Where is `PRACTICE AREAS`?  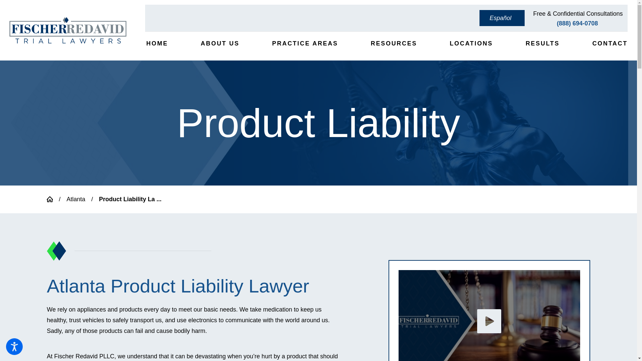 PRACTICE AREAS is located at coordinates (304, 43).